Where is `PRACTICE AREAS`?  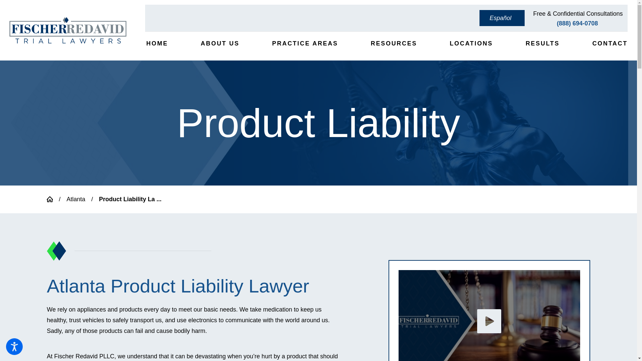 PRACTICE AREAS is located at coordinates (304, 43).